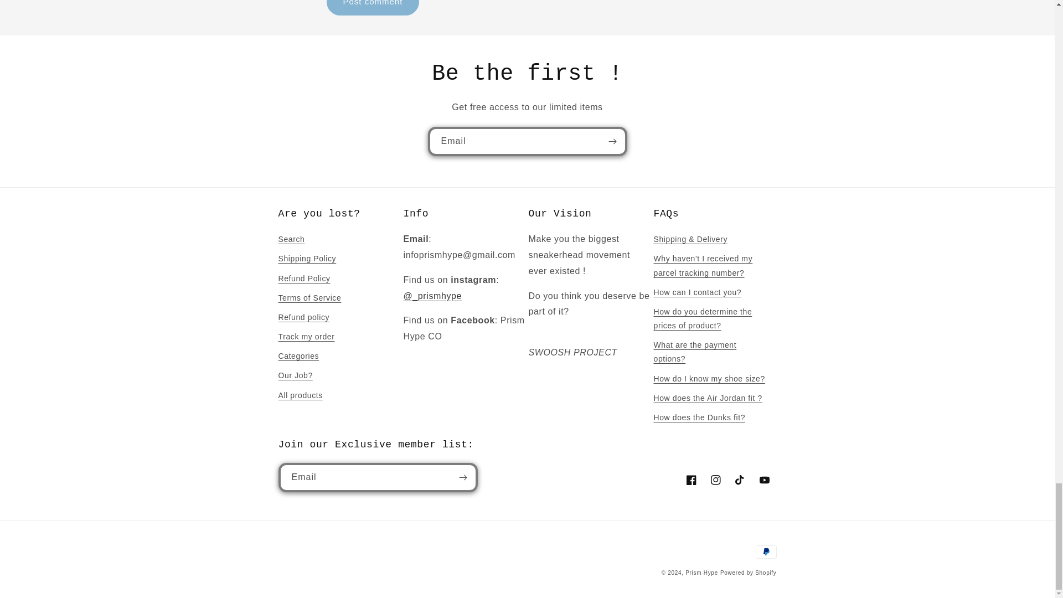 This screenshot has height=598, width=1063. Describe the element at coordinates (373, 8) in the screenshot. I see `Post comment` at that location.